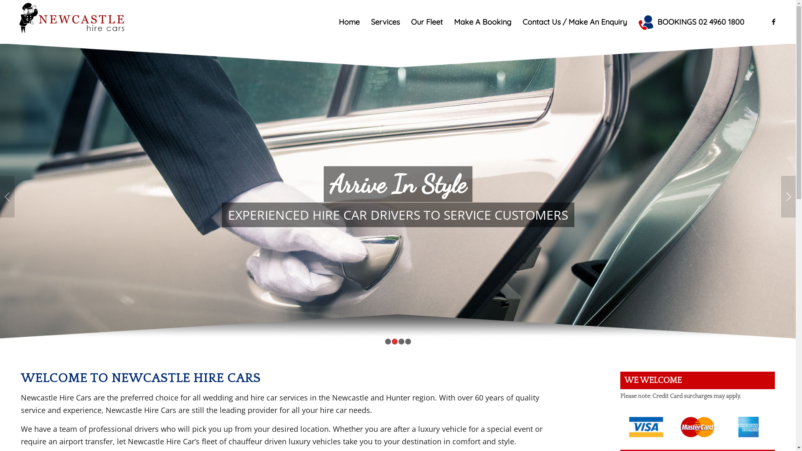 The width and height of the screenshot is (802, 451). I want to click on 4, so click(408, 342).